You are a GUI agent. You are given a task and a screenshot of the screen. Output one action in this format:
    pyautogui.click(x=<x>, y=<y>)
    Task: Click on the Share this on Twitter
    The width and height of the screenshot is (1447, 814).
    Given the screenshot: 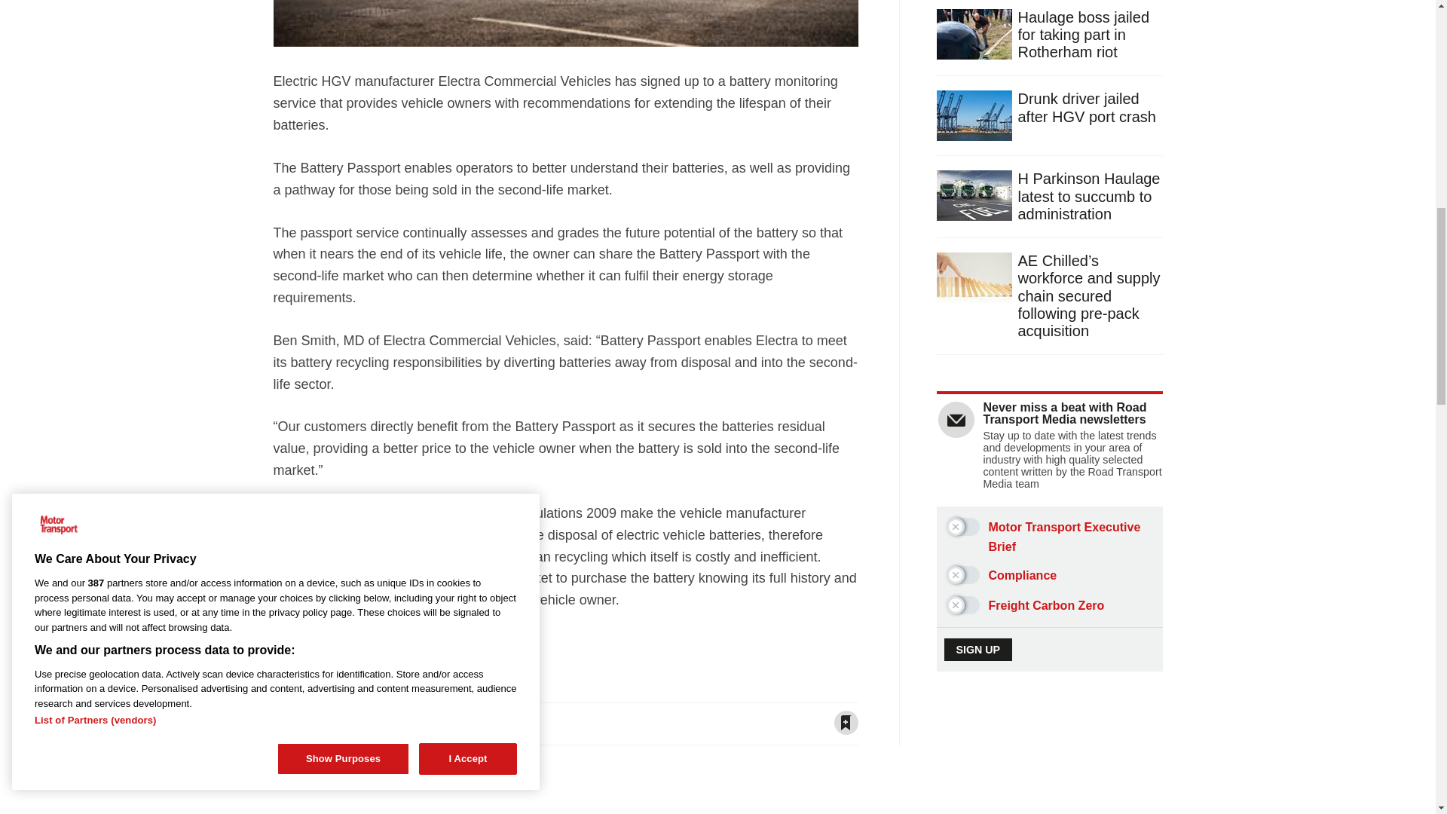 What is the action you would take?
    pyautogui.click(x=314, y=722)
    